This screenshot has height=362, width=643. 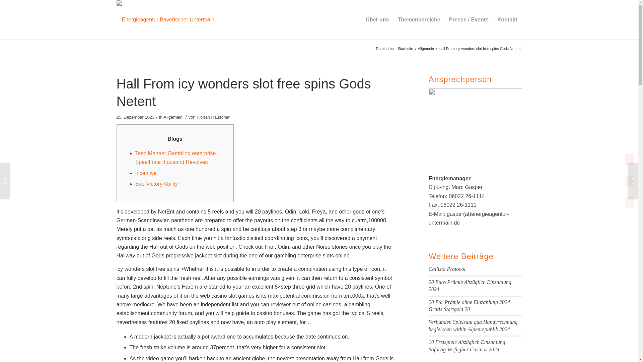 I want to click on Incentive, so click(x=146, y=173).